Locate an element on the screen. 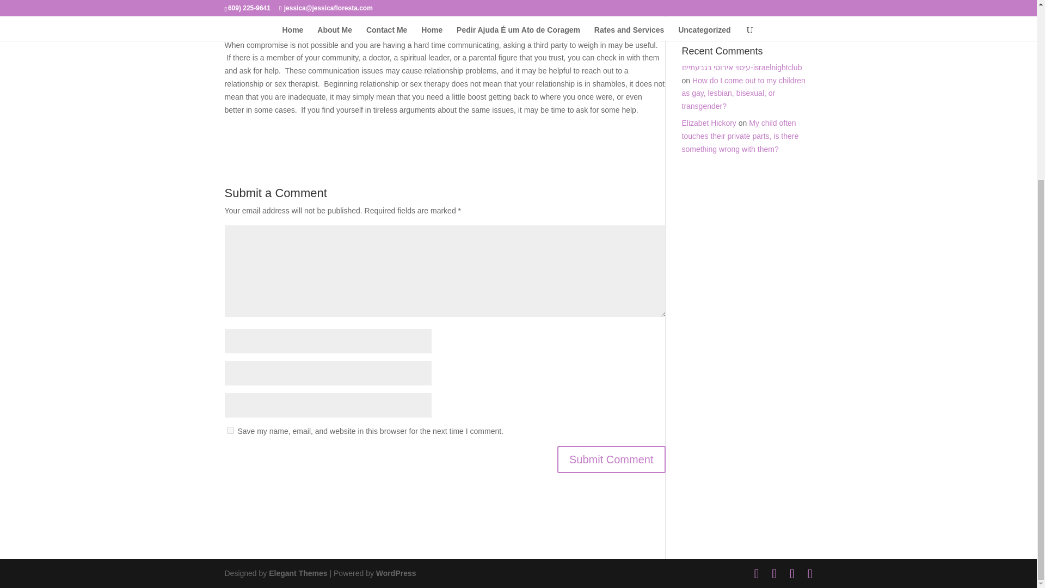 The image size is (1045, 588). Submit Comment is located at coordinates (611, 460).